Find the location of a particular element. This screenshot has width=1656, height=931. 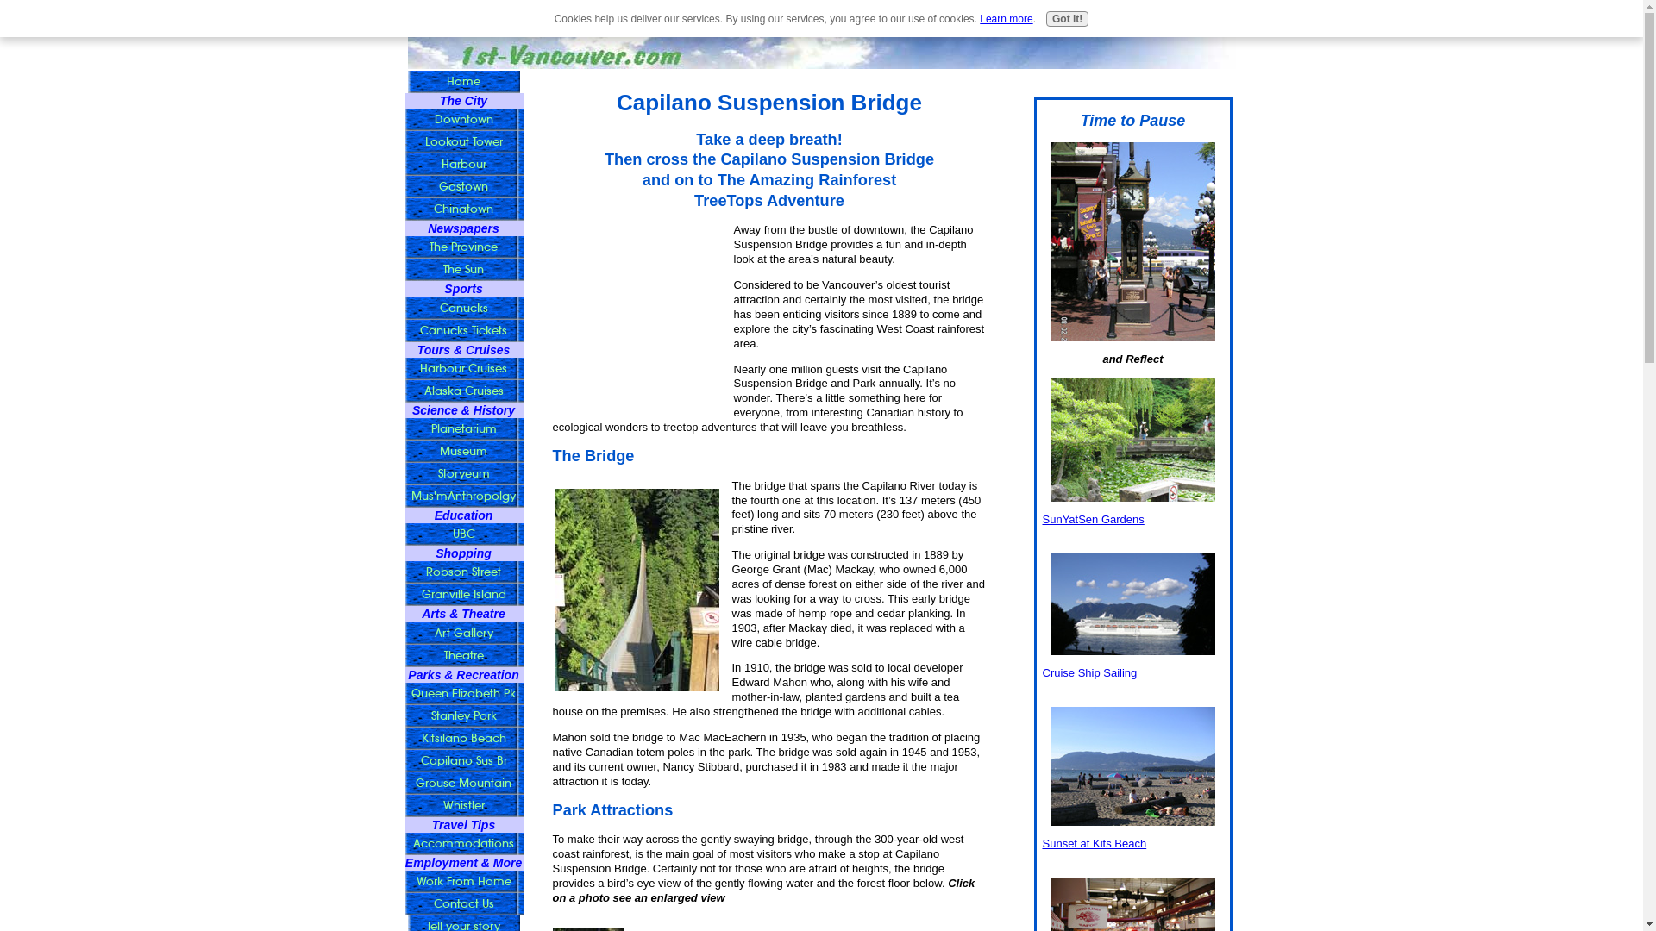

Capilano Sus Br is located at coordinates (463, 761).